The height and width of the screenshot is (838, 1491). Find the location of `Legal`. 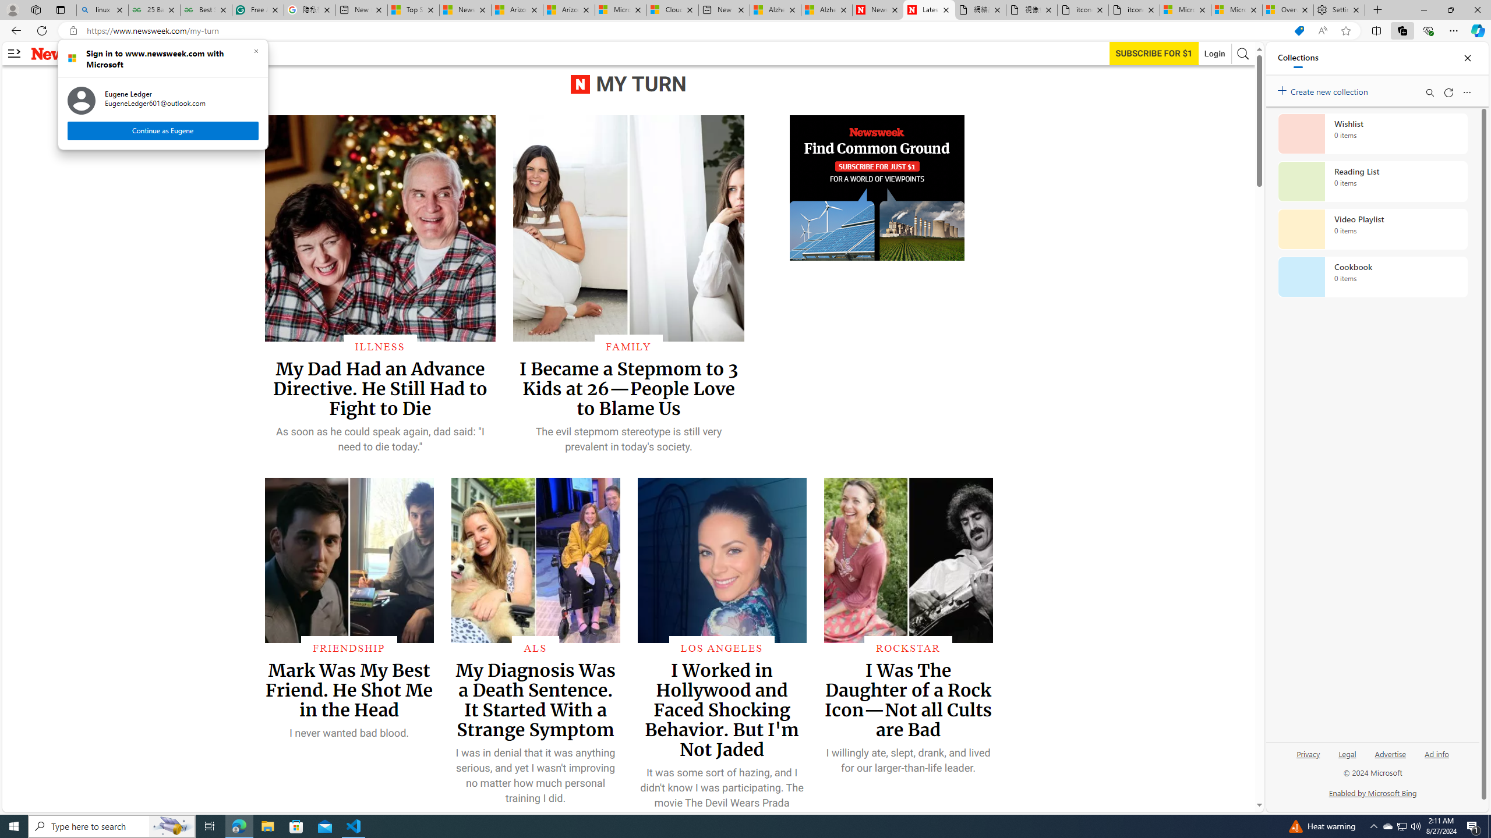

Legal is located at coordinates (1347, 759).